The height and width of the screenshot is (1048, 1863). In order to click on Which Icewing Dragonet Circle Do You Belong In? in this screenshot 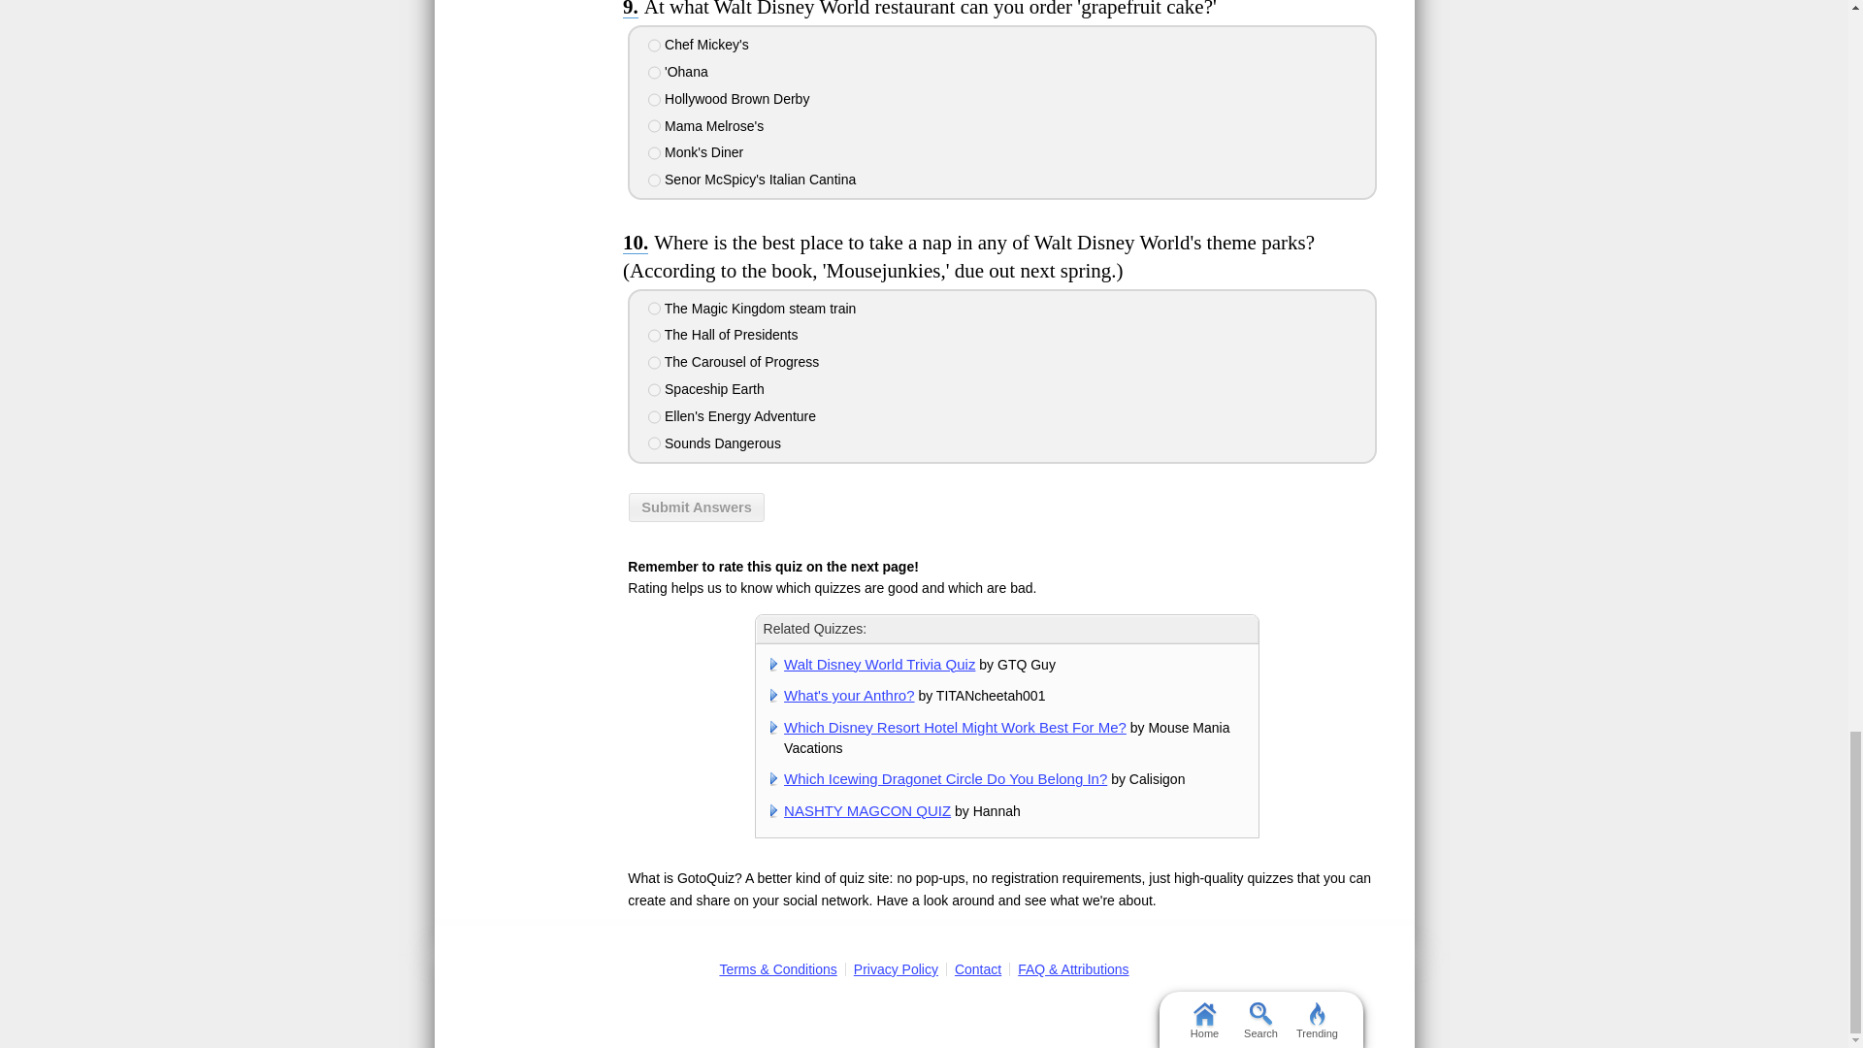, I will do `click(945, 778)`.